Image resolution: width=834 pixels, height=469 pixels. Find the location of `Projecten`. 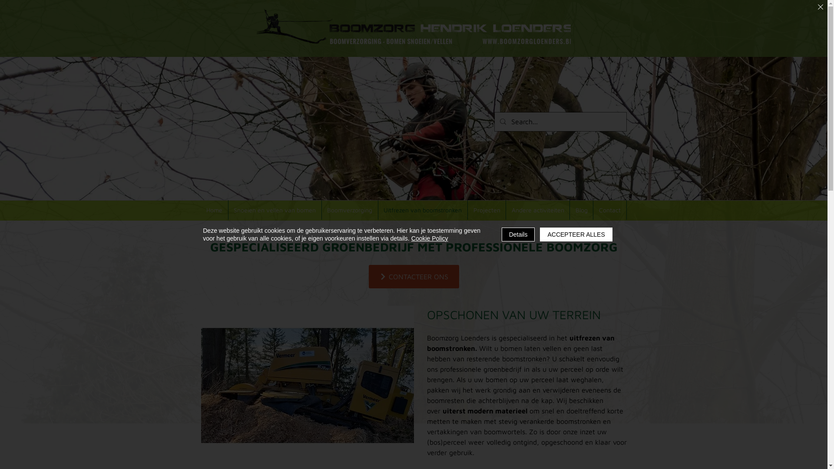

Projecten is located at coordinates (487, 210).